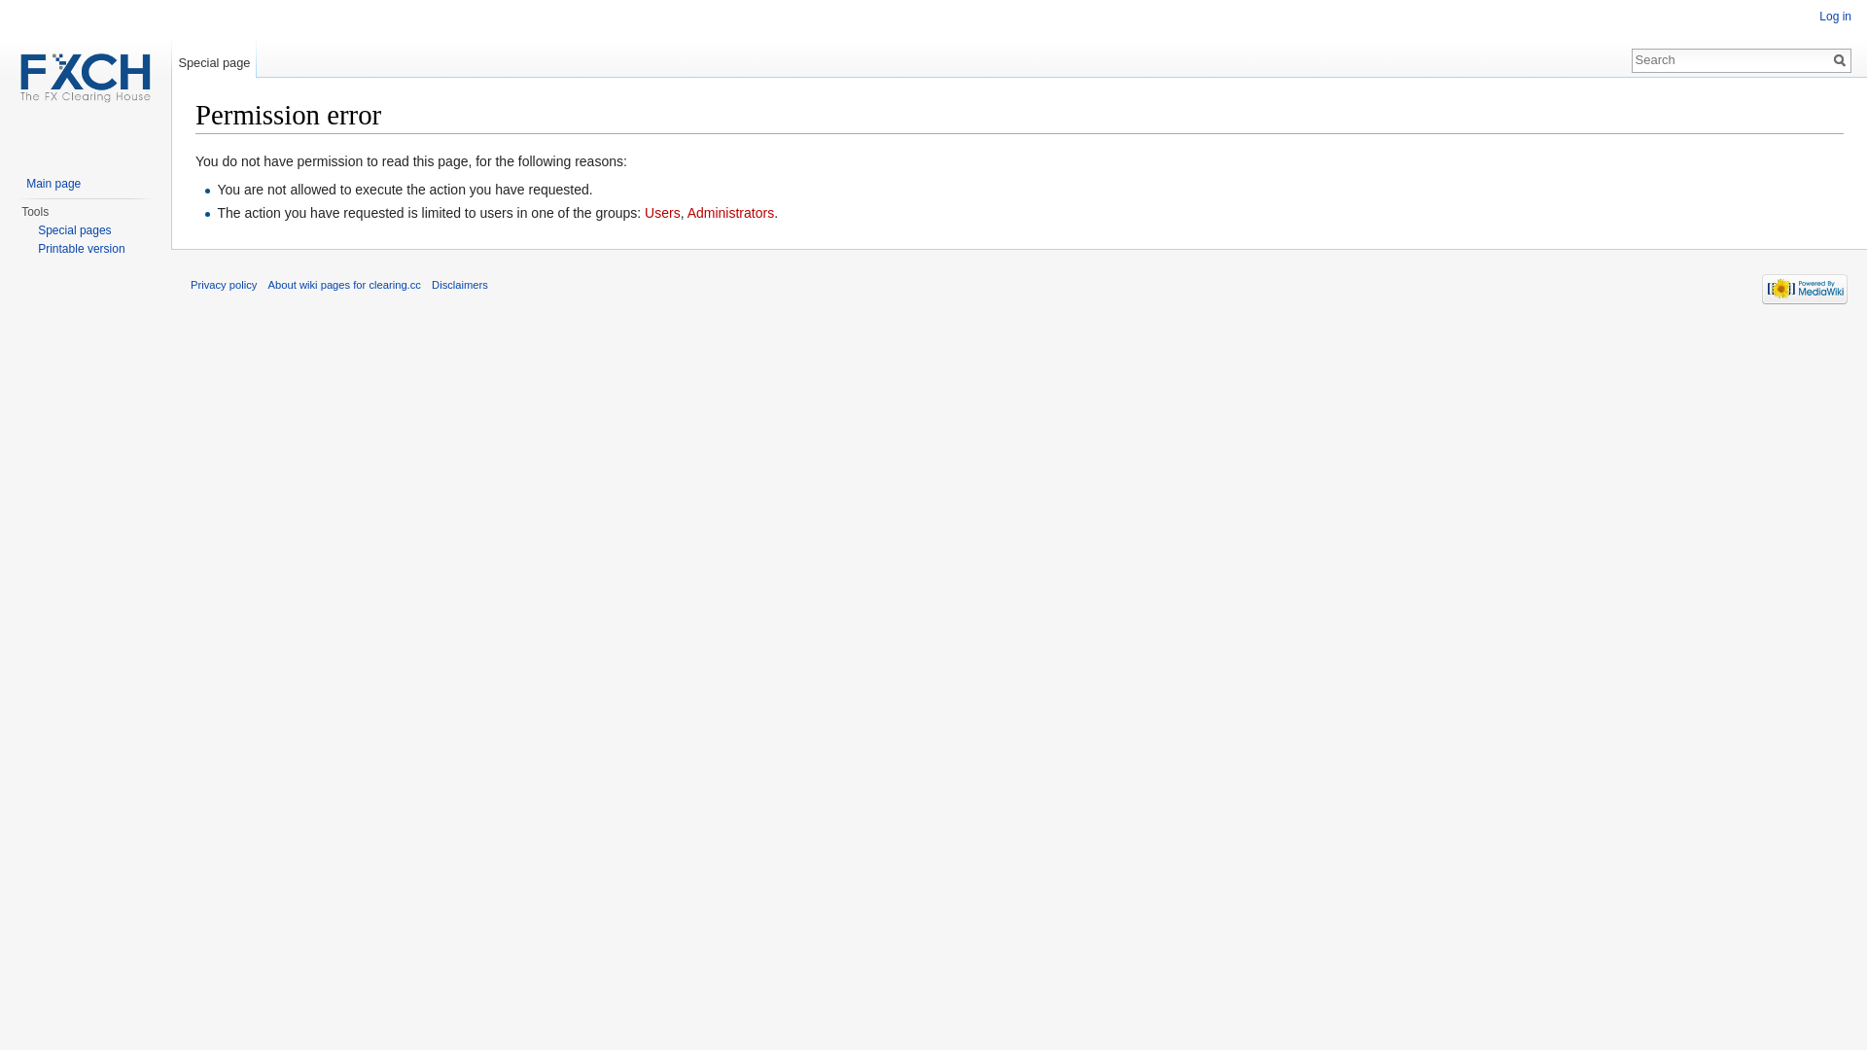 Image resolution: width=1867 pixels, height=1050 pixels. What do you see at coordinates (214, 58) in the screenshot?
I see `Special page` at bounding box center [214, 58].